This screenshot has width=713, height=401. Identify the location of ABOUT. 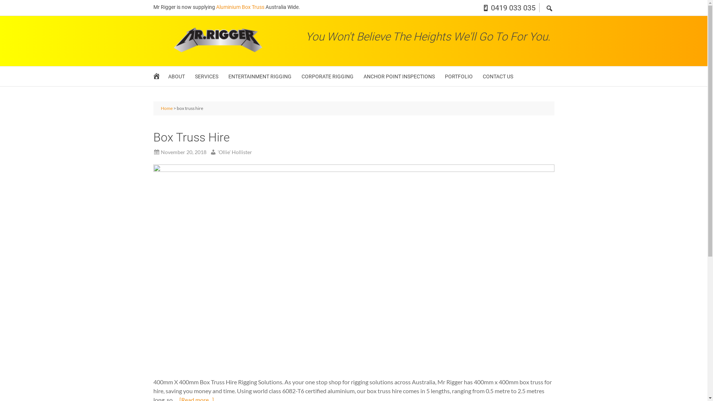
(176, 76).